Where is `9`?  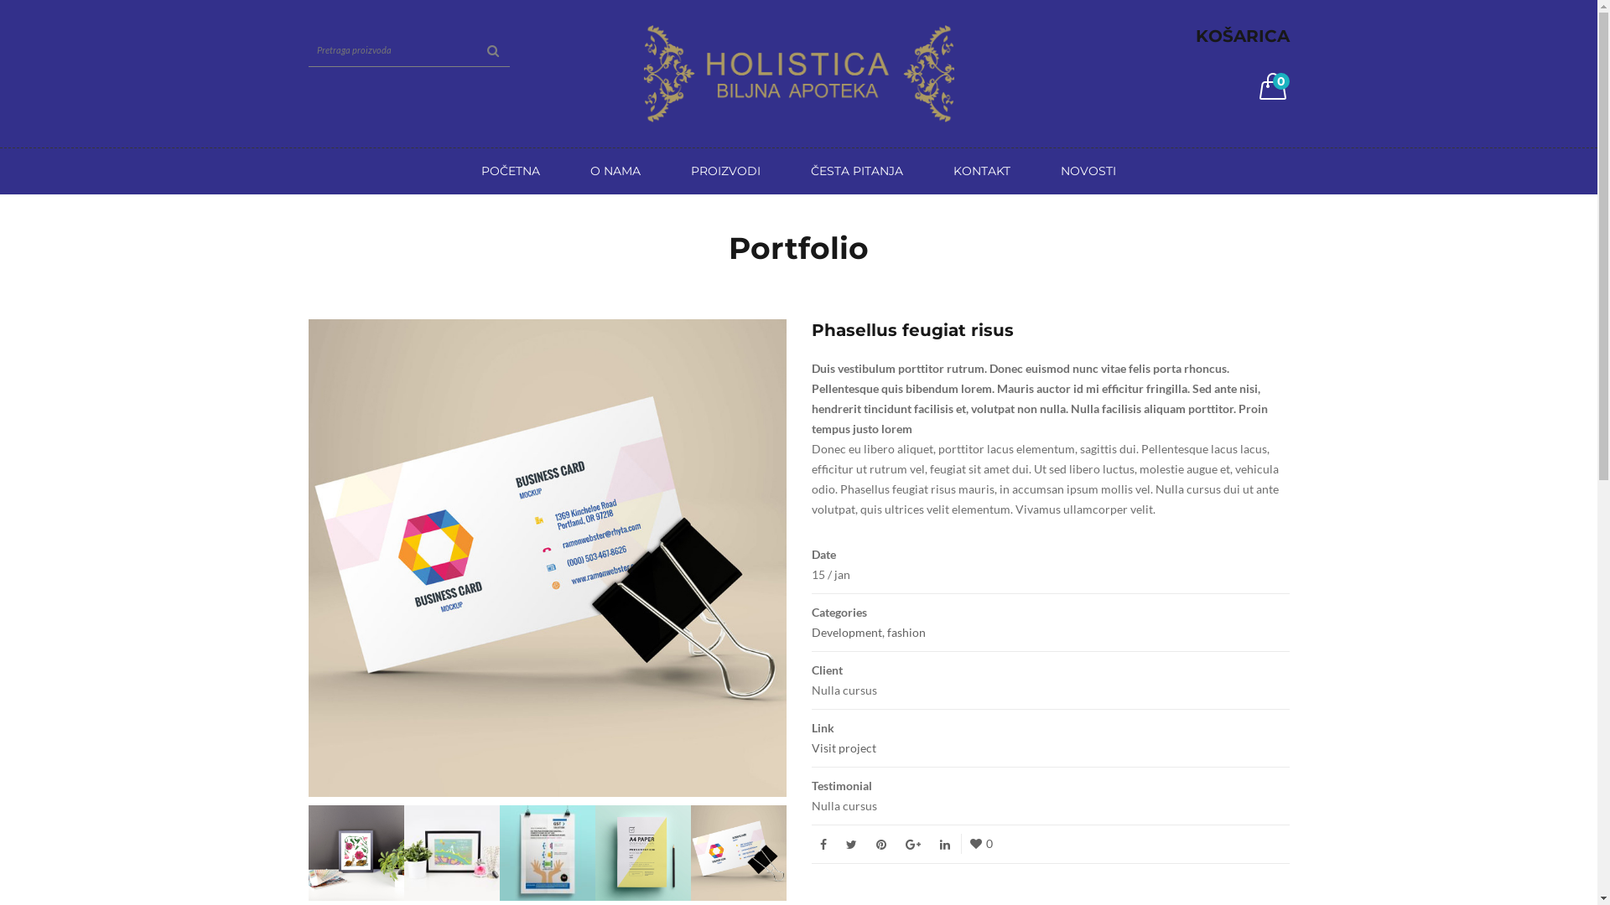 9 is located at coordinates (452, 851).